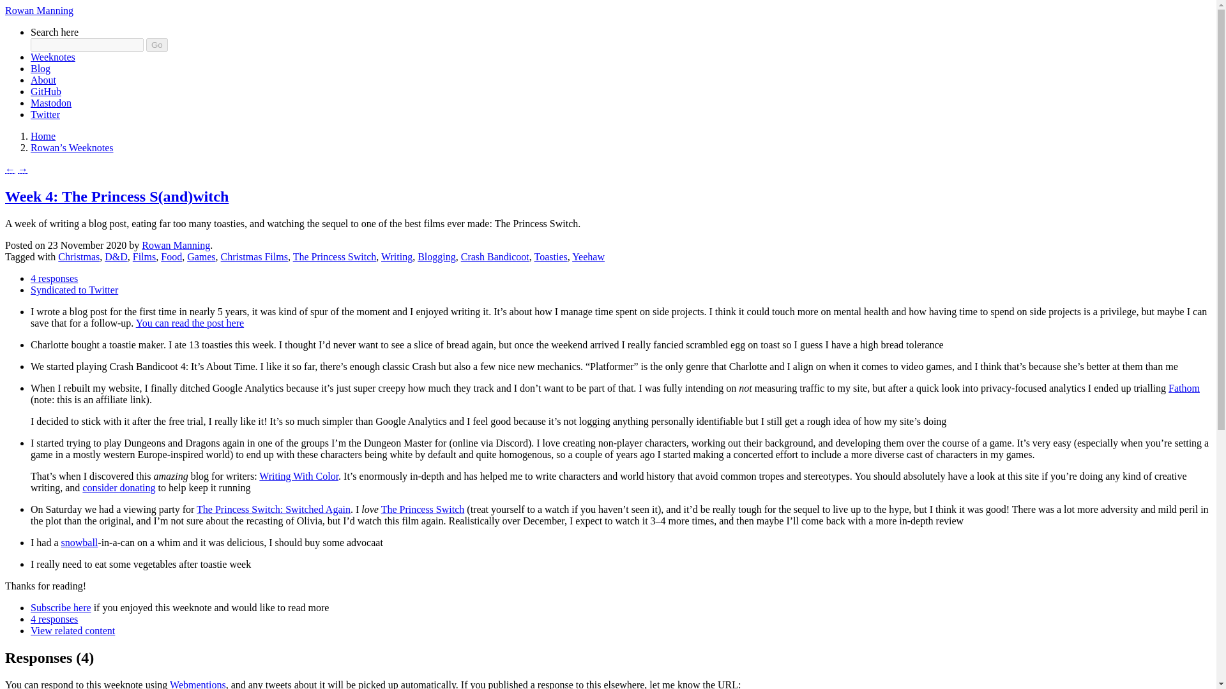 This screenshot has width=1226, height=689. Describe the element at coordinates (423, 509) in the screenshot. I see `The Princess Switch` at that location.